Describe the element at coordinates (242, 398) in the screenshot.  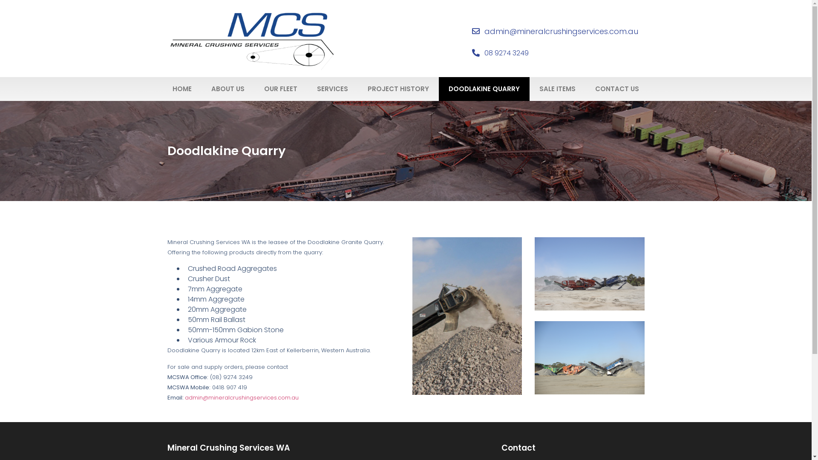
I see `admin@mineralcrushingservices.com.au` at that location.